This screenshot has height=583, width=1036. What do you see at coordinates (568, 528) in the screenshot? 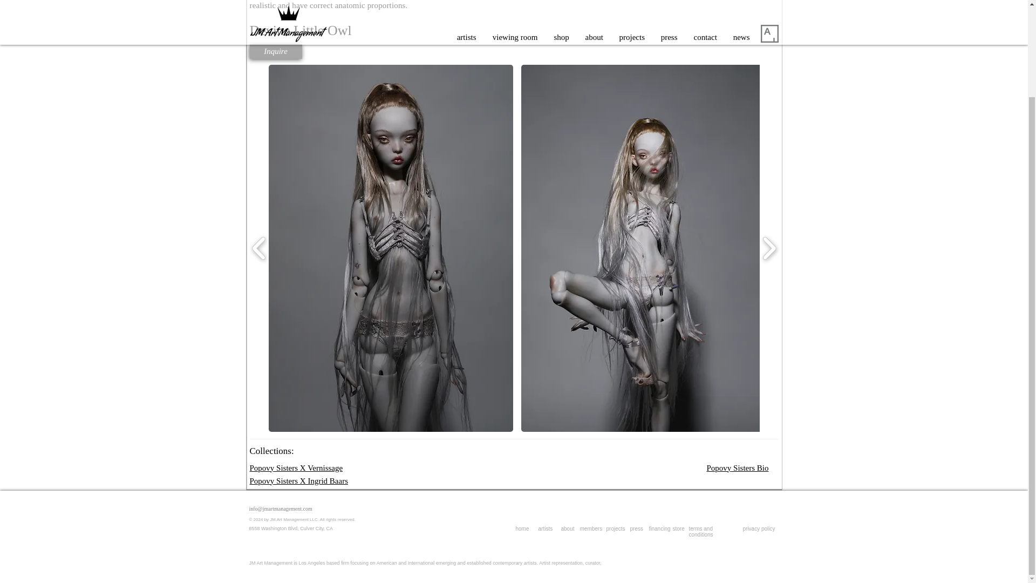
I see `about` at bounding box center [568, 528].